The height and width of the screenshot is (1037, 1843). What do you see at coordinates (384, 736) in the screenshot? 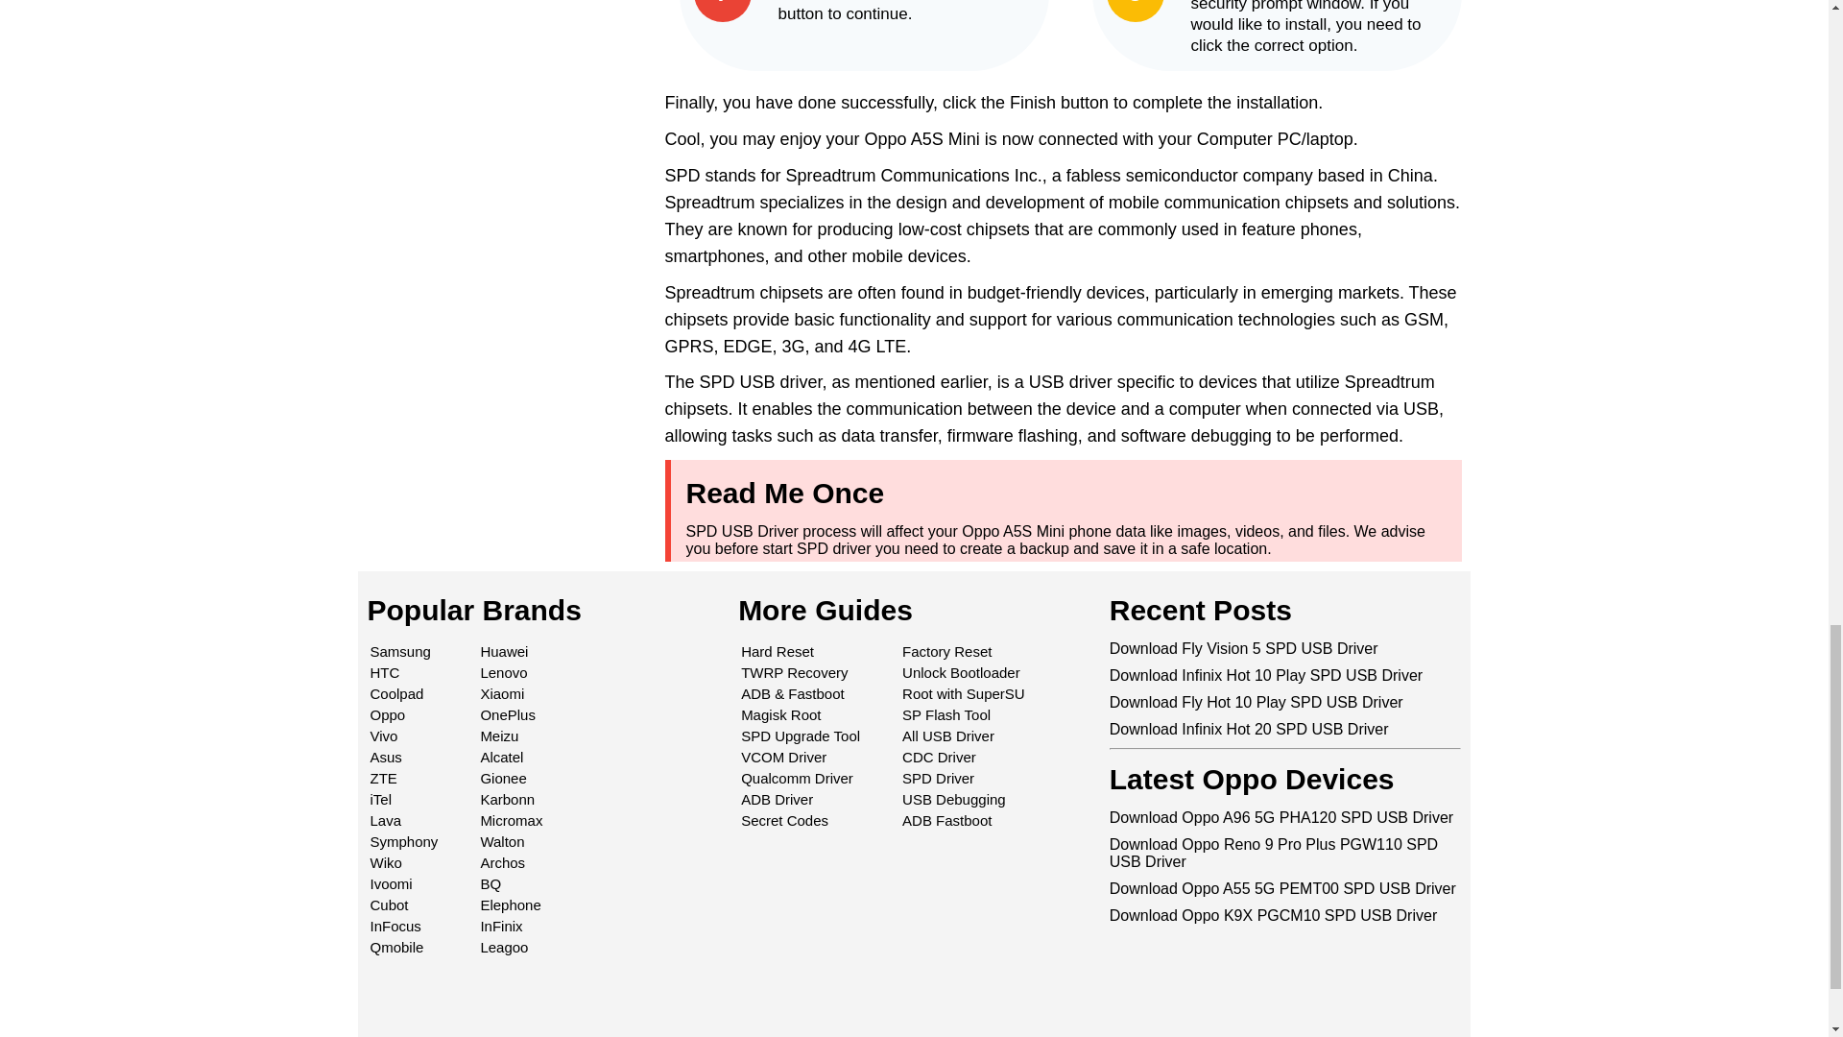
I see `Vivo` at bounding box center [384, 736].